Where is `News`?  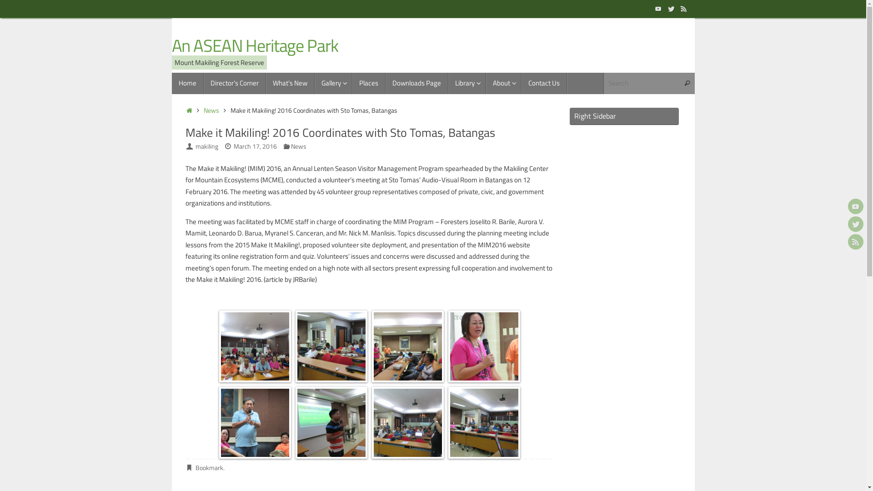 News is located at coordinates (211, 110).